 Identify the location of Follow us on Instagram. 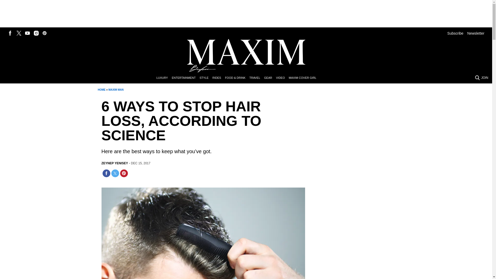
(36, 33).